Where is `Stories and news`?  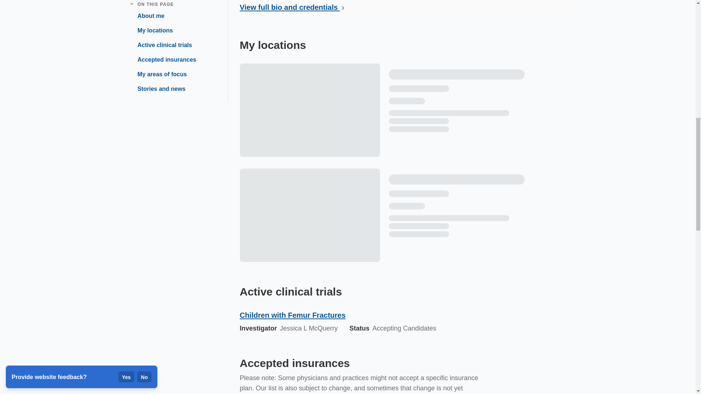
Stories and news is located at coordinates (158, 87).